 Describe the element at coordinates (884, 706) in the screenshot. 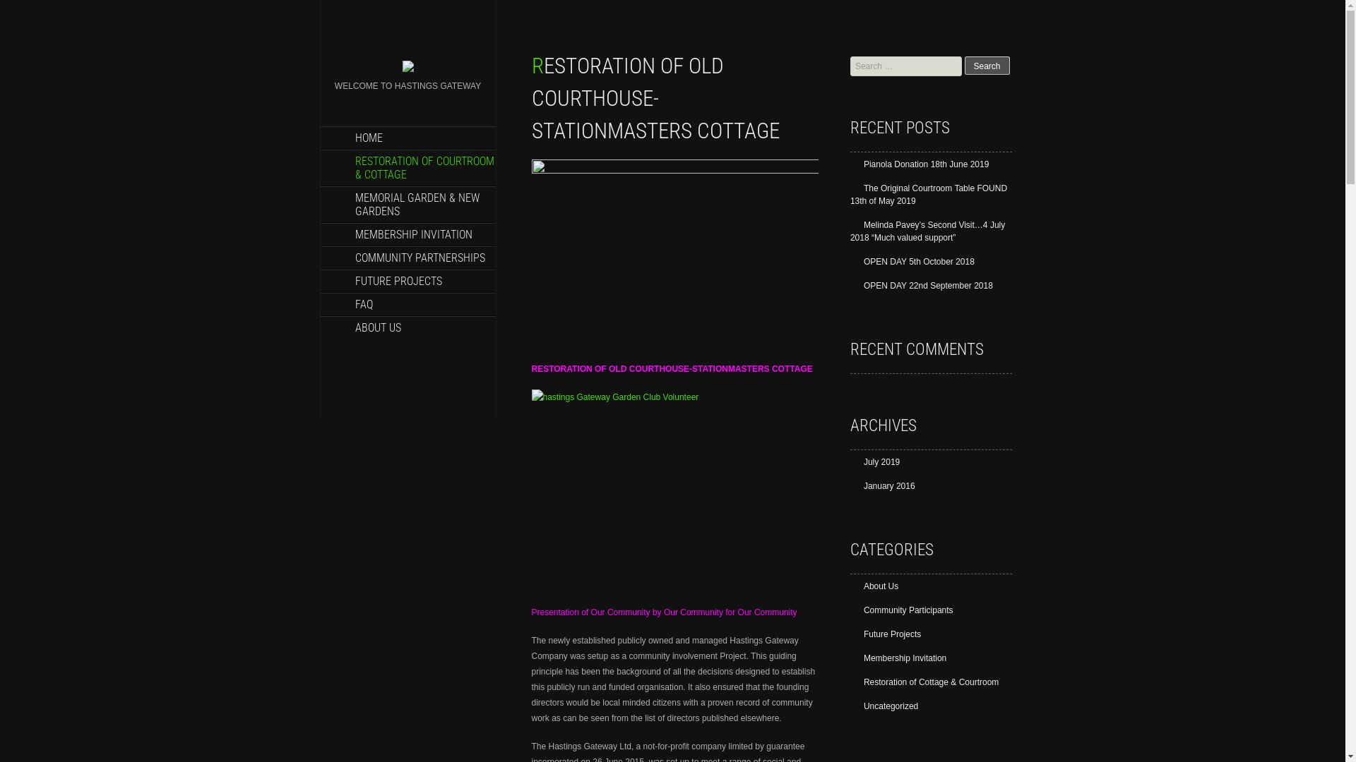

I see `Uncategorized` at that location.